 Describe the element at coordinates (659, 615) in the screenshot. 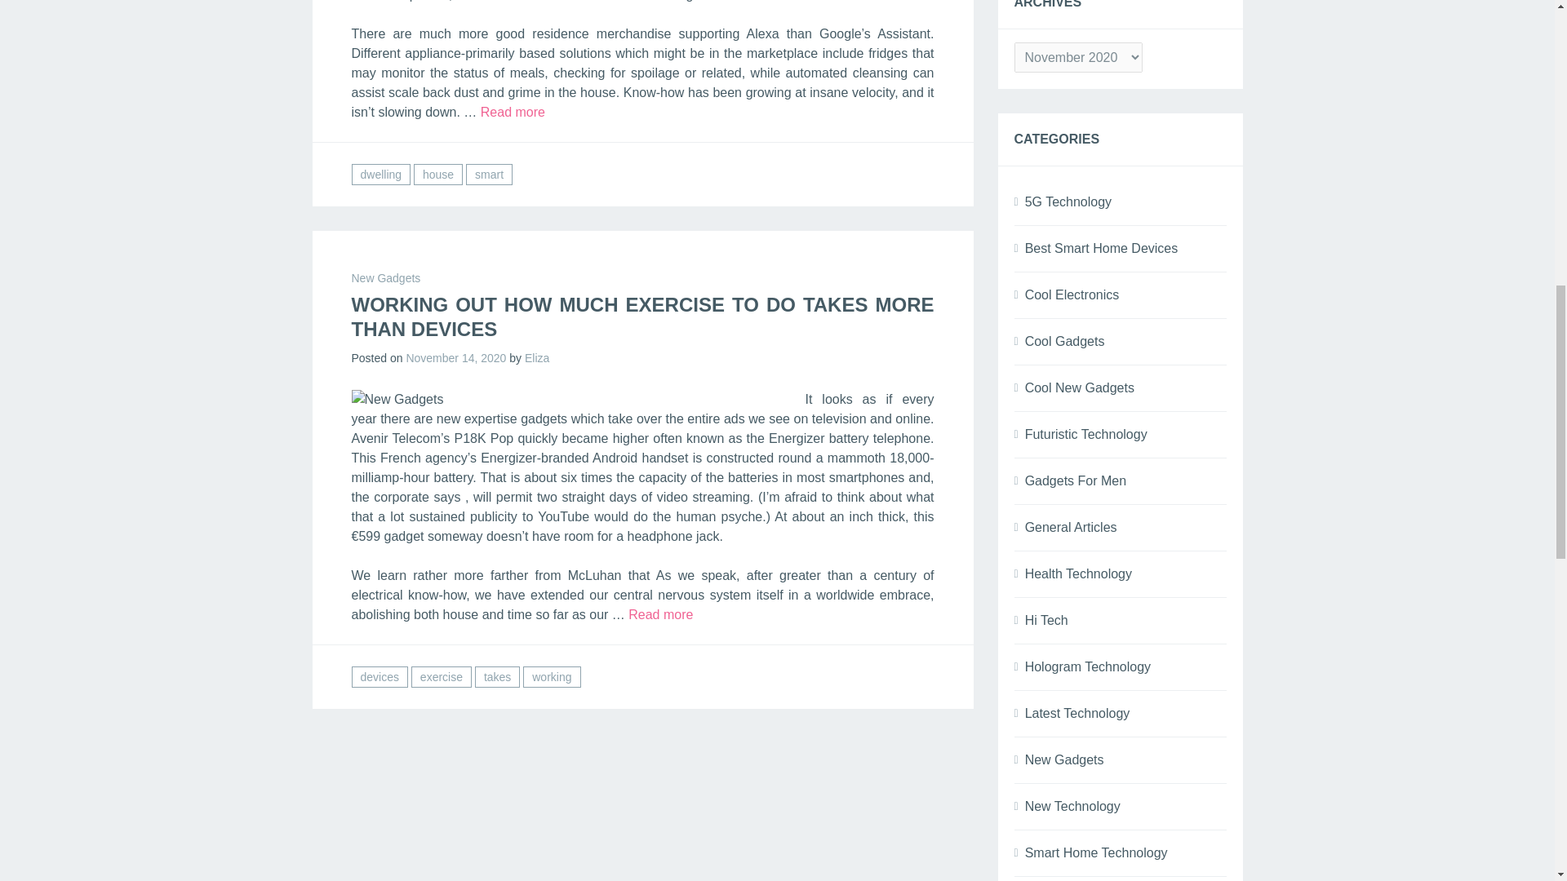

I see `Read more` at that location.